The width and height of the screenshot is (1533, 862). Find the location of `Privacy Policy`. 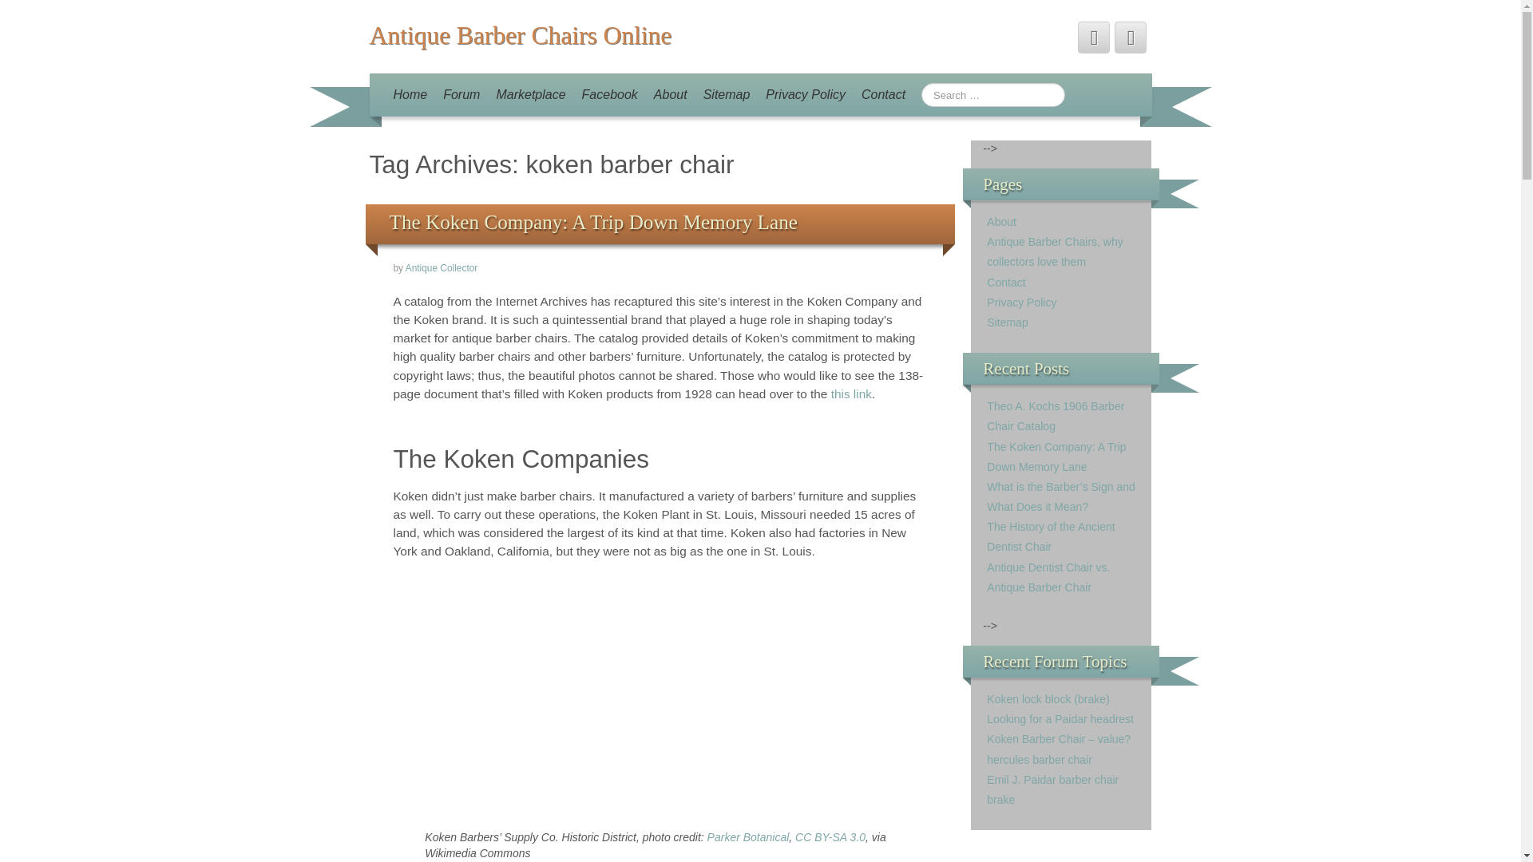

Privacy Policy is located at coordinates (1021, 302).